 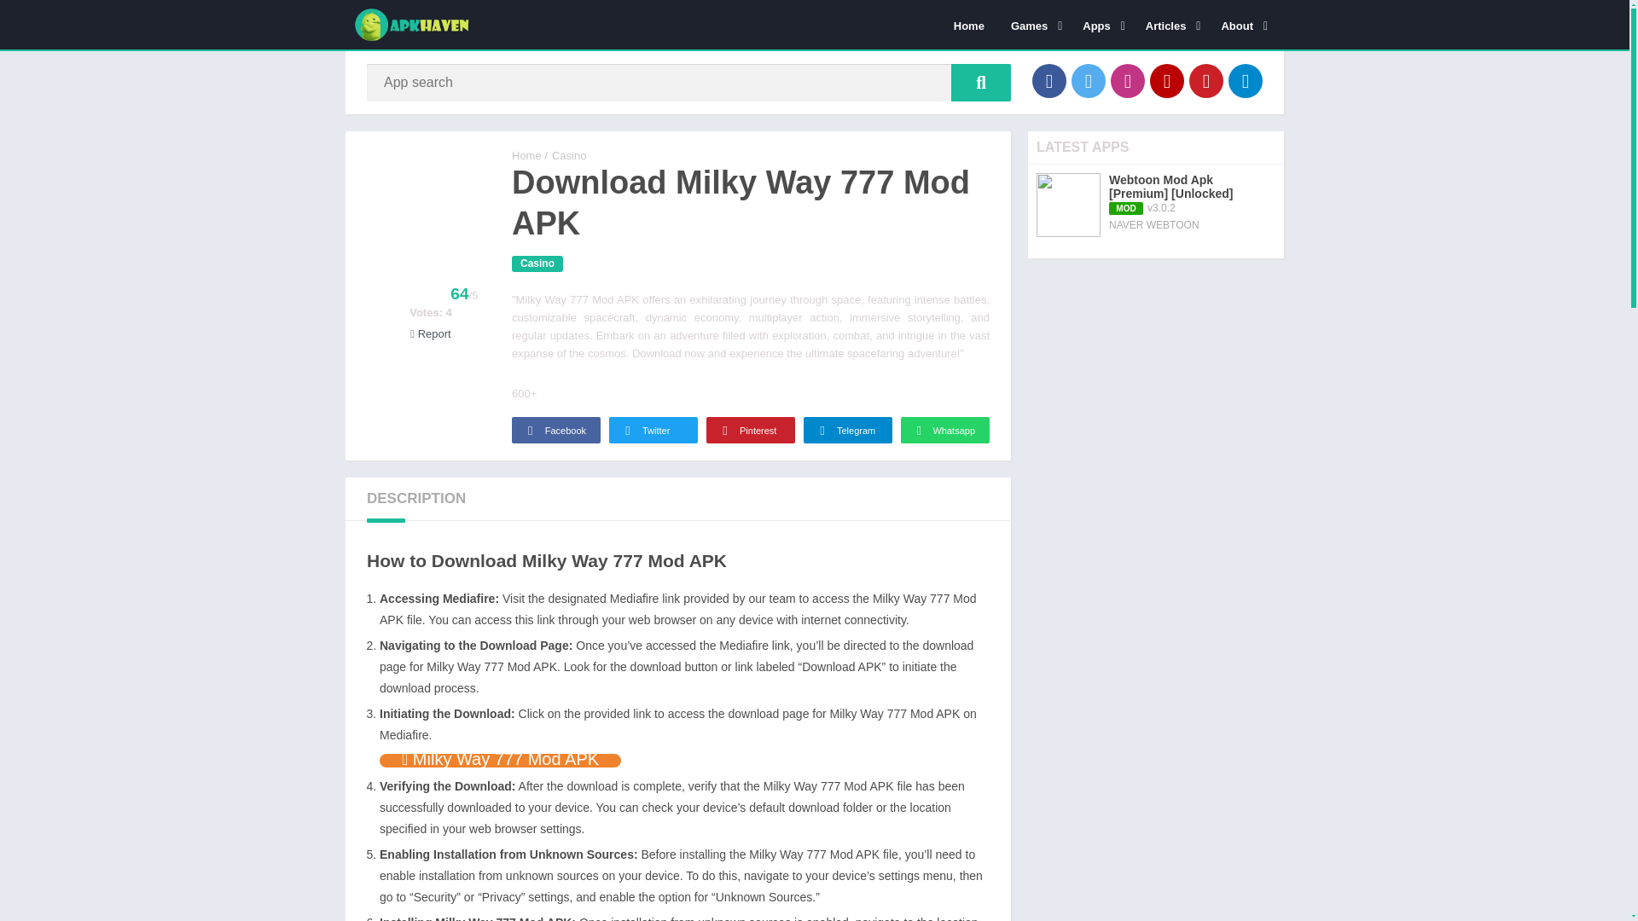 What do you see at coordinates (981, 82) in the screenshot?
I see `App search` at bounding box center [981, 82].